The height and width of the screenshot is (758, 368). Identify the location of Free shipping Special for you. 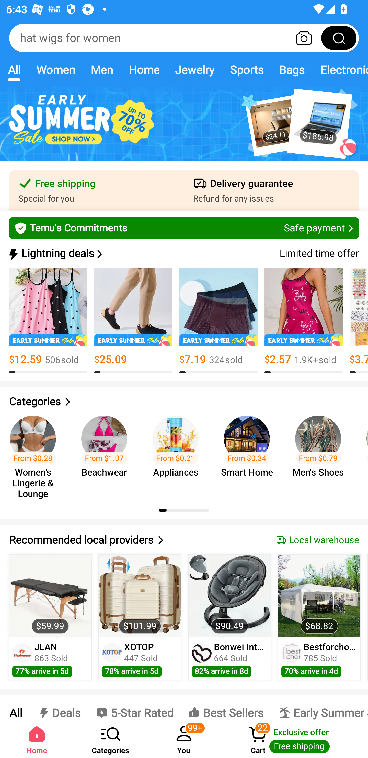
(97, 191).